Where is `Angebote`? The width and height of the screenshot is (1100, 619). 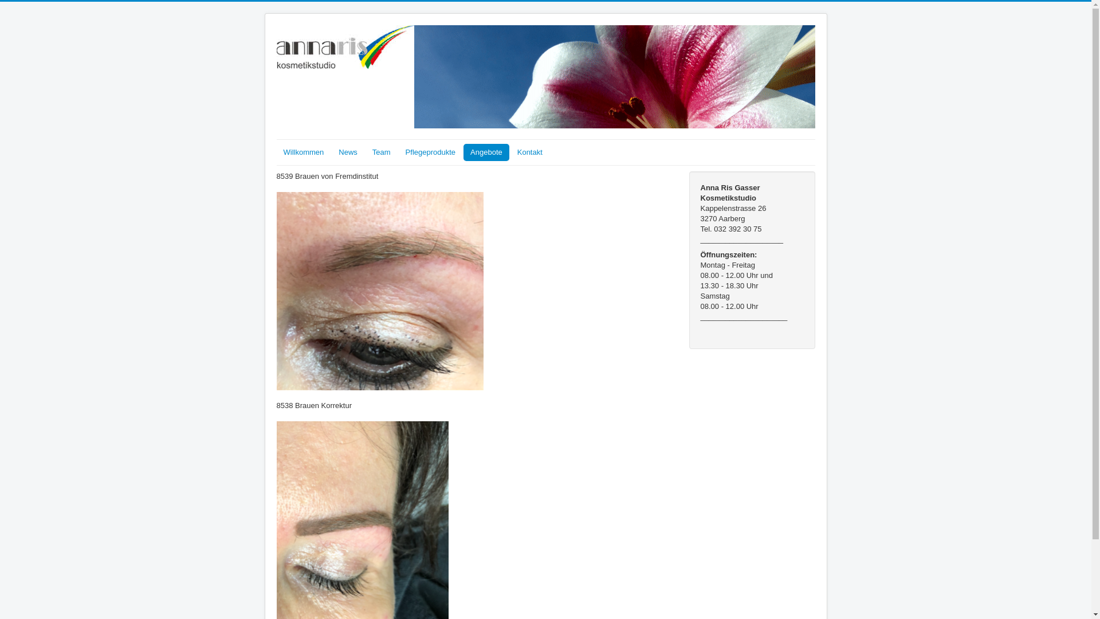
Angebote is located at coordinates (486, 152).